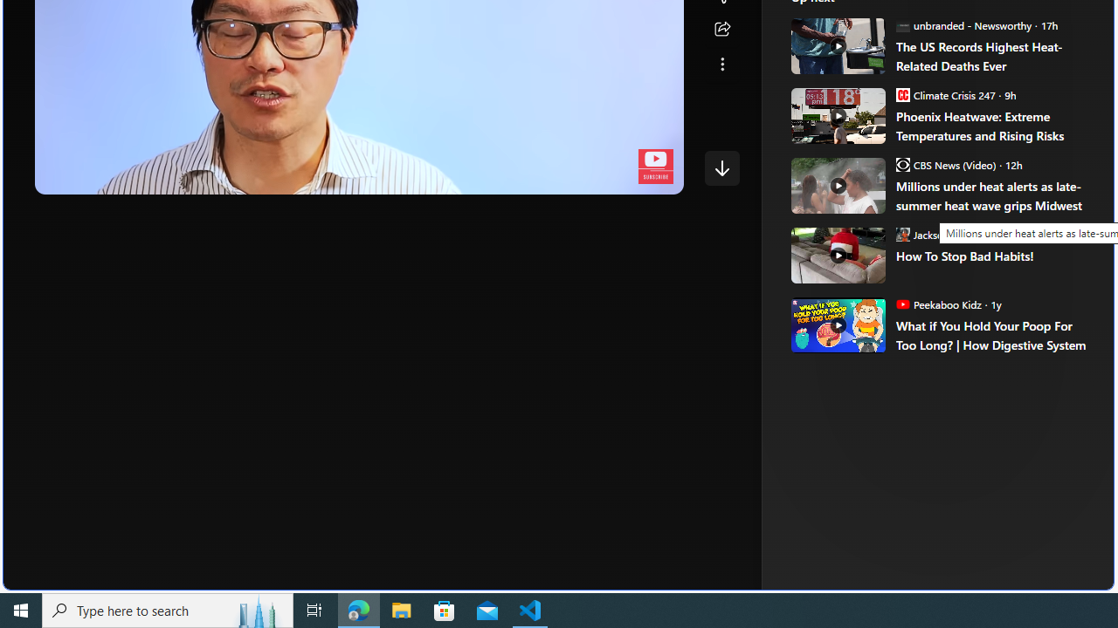 This screenshot has height=628, width=1118. What do you see at coordinates (655, 167) in the screenshot?
I see `Channel watermark` at bounding box center [655, 167].